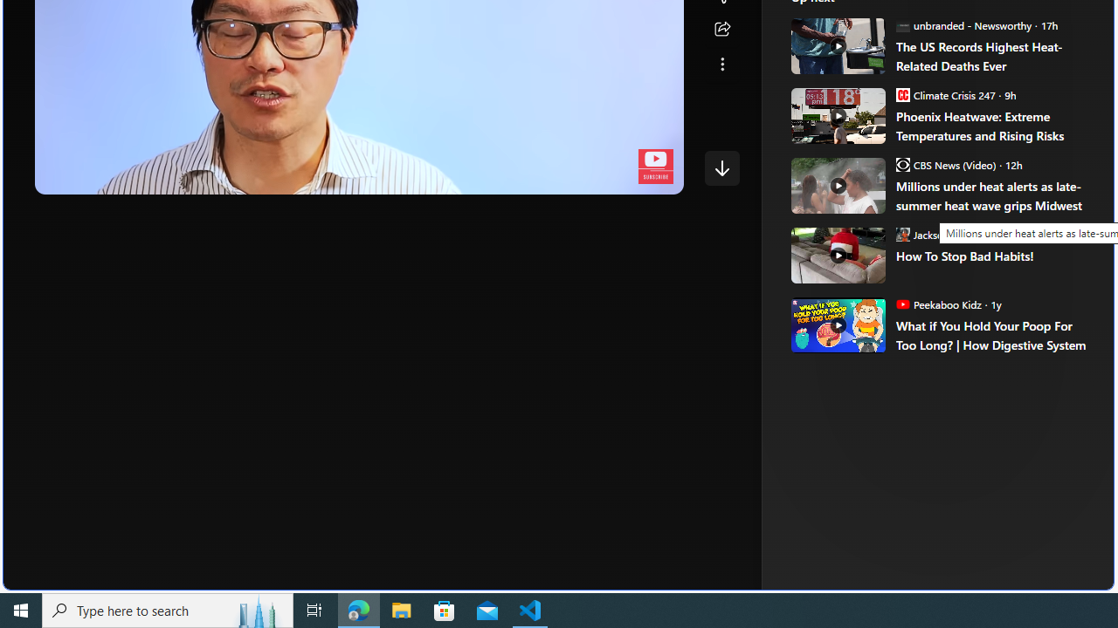 This screenshot has height=628, width=1118. What do you see at coordinates (655, 167) in the screenshot?
I see `Channel watermark` at bounding box center [655, 167].